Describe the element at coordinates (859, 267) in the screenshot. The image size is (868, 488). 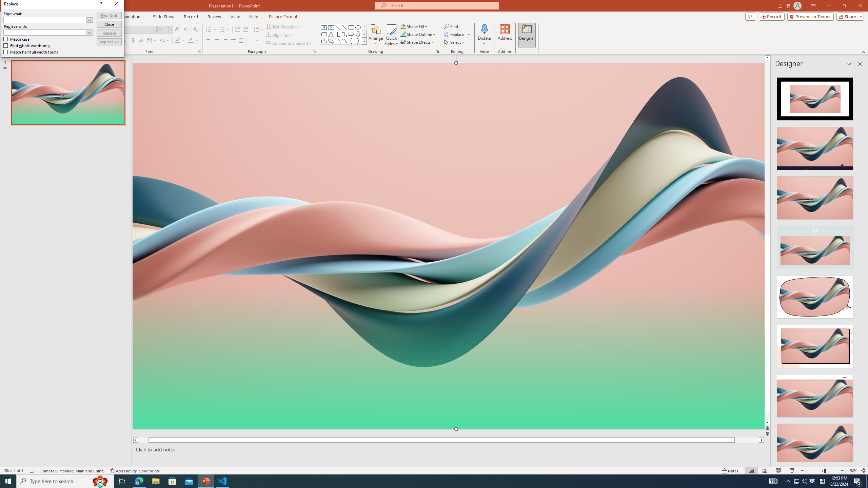
I see `Class: NetUIScrollBar` at that location.